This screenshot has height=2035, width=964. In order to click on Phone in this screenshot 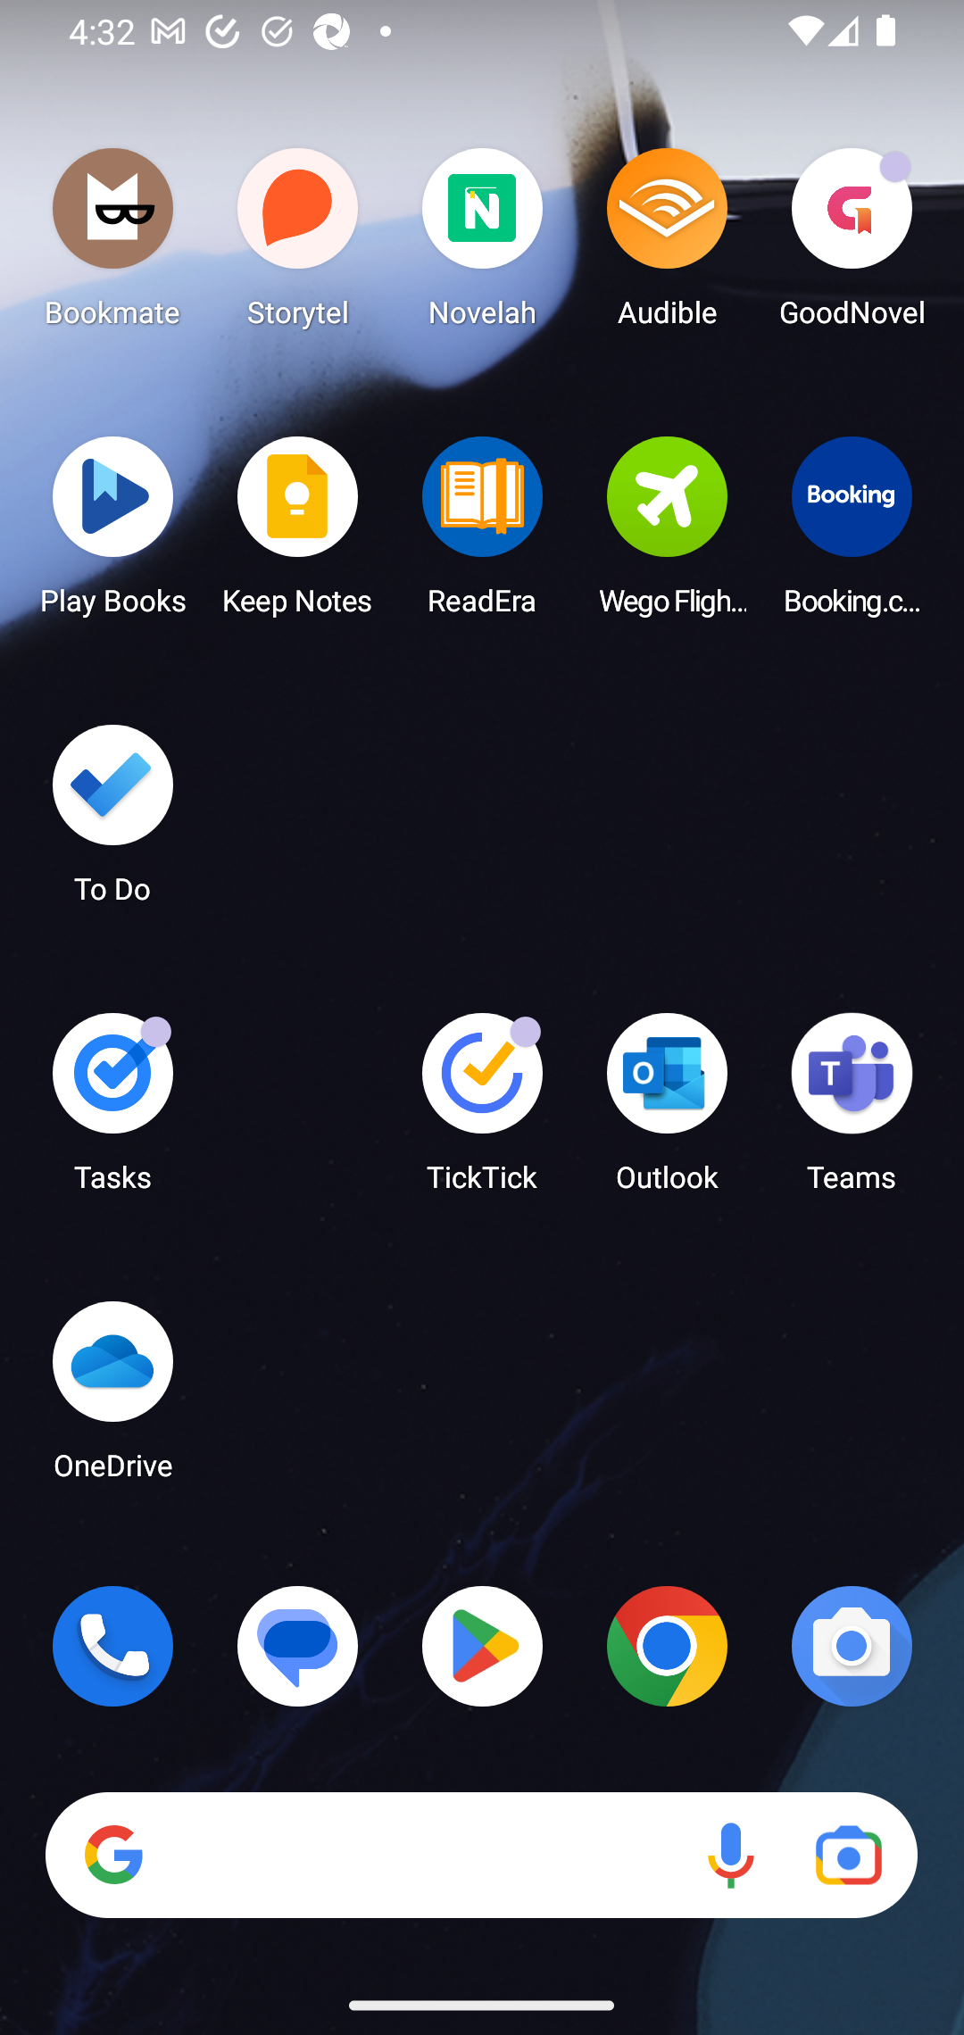, I will do `click(112, 1646)`.